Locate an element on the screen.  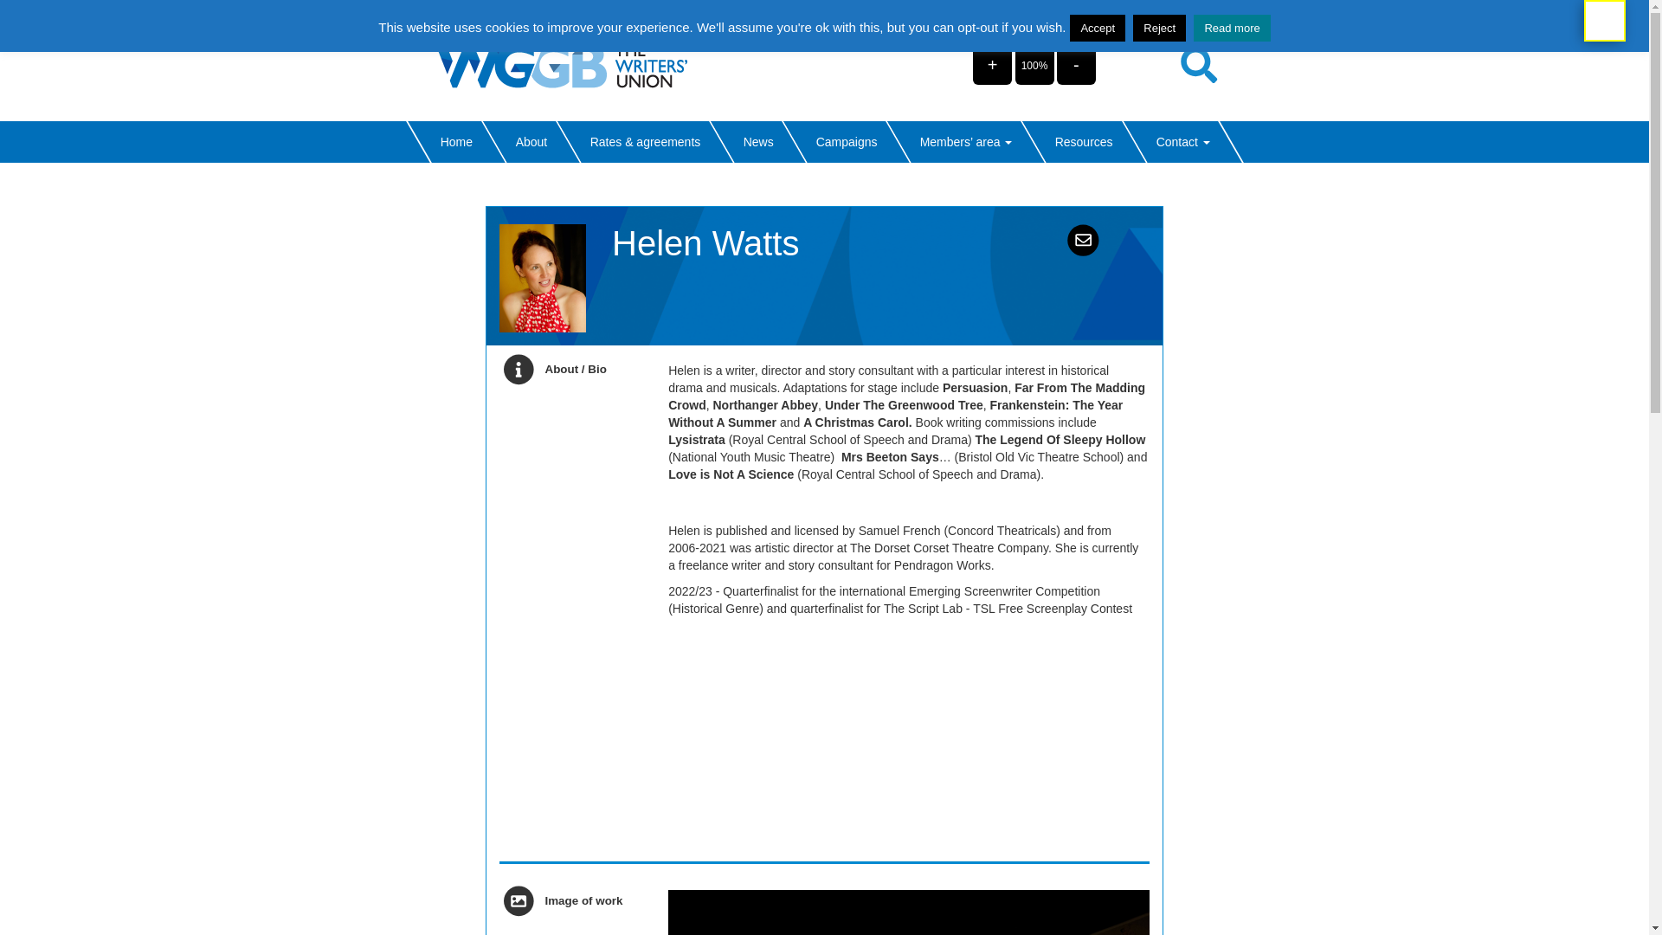
About is located at coordinates (530, 142).